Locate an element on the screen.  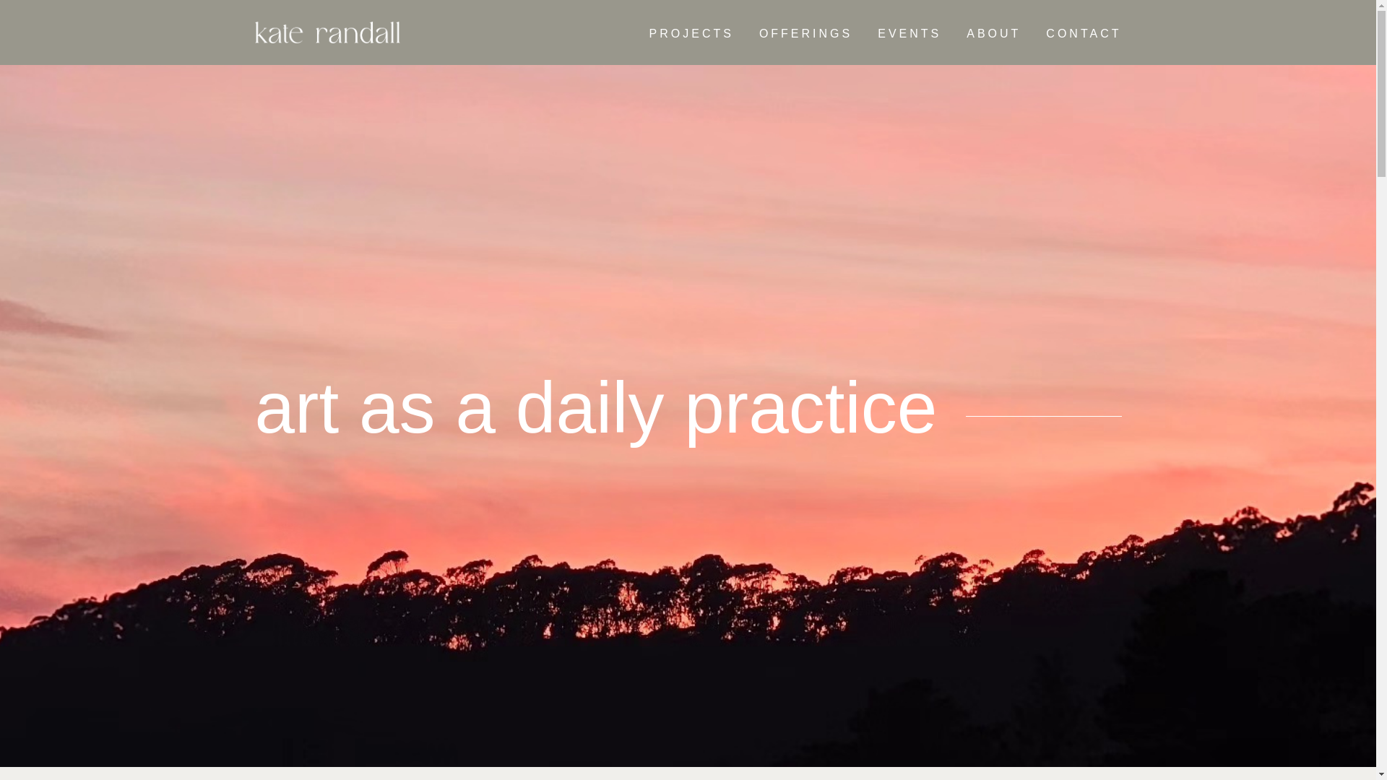
EVENTS is located at coordinates (909, 33).